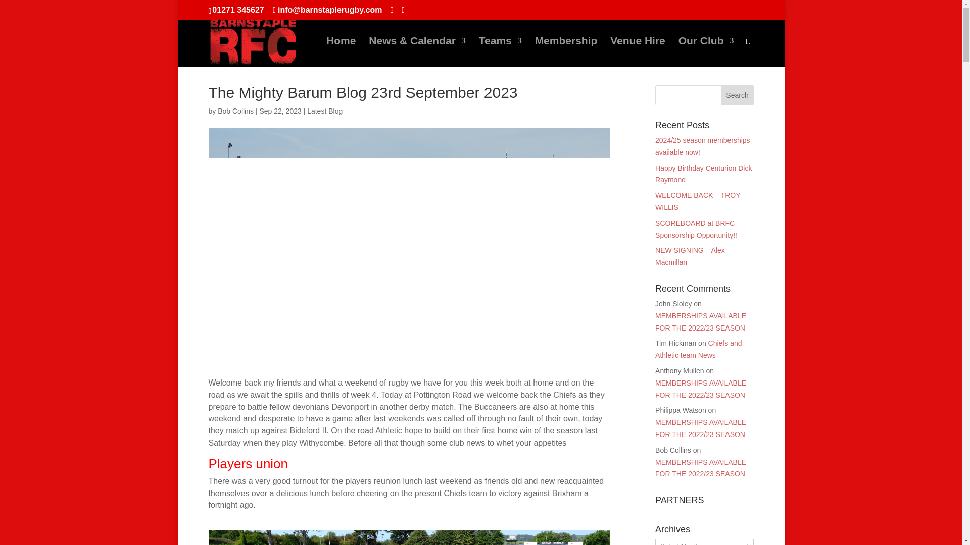  What do you see at coordinates (500, 51) in the screenshot?
I see `Teams` at bounding box center [500, 51].